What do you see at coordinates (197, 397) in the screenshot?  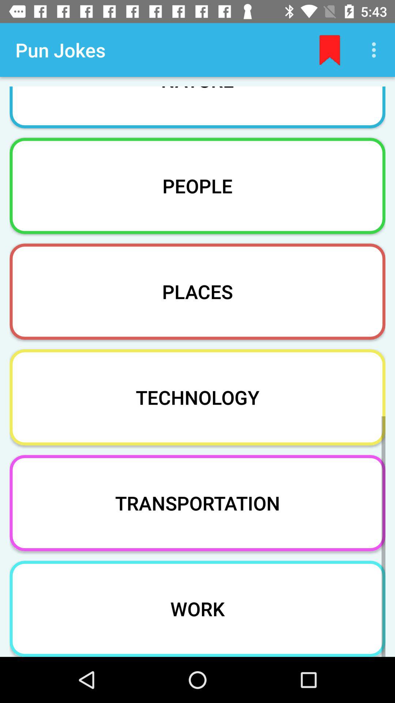 I see `scroll until the technology` at bounding box center [197, 397].